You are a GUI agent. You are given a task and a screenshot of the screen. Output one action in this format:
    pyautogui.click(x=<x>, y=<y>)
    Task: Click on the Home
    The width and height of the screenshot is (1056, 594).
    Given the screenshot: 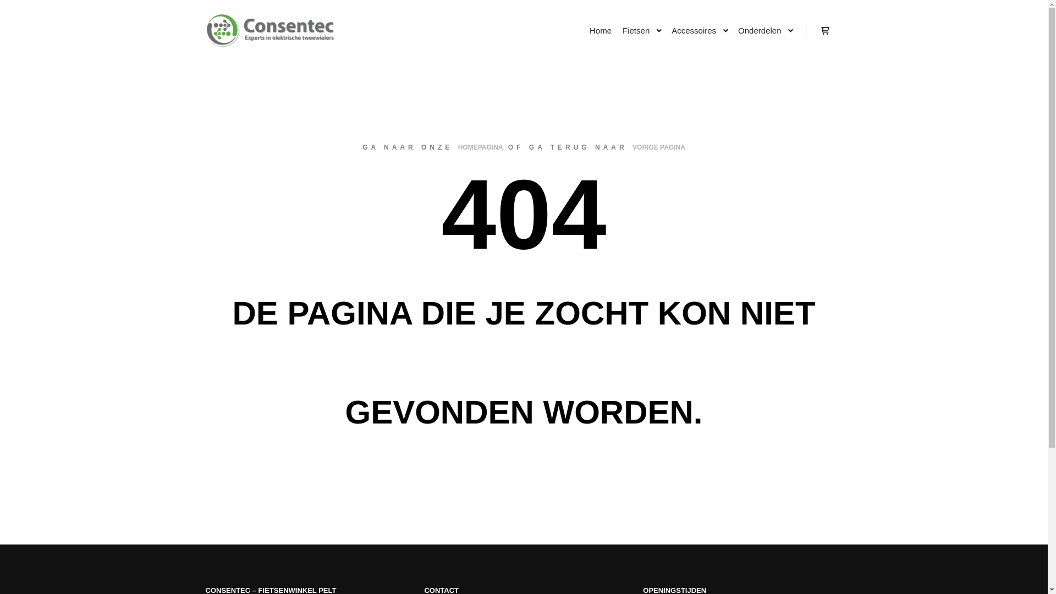 What is the action you would take?
    pyautogui.click(x=601, y=31)
    